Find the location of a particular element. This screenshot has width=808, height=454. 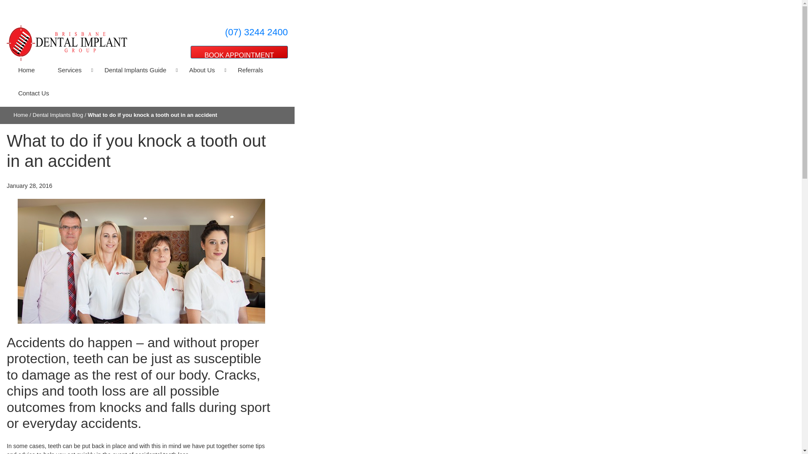

Dental Implants Blog is located at coordinates (58, 114).